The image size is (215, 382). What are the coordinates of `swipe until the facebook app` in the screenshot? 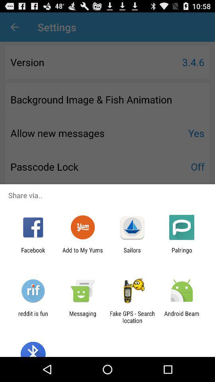 It's located at (33, 253).